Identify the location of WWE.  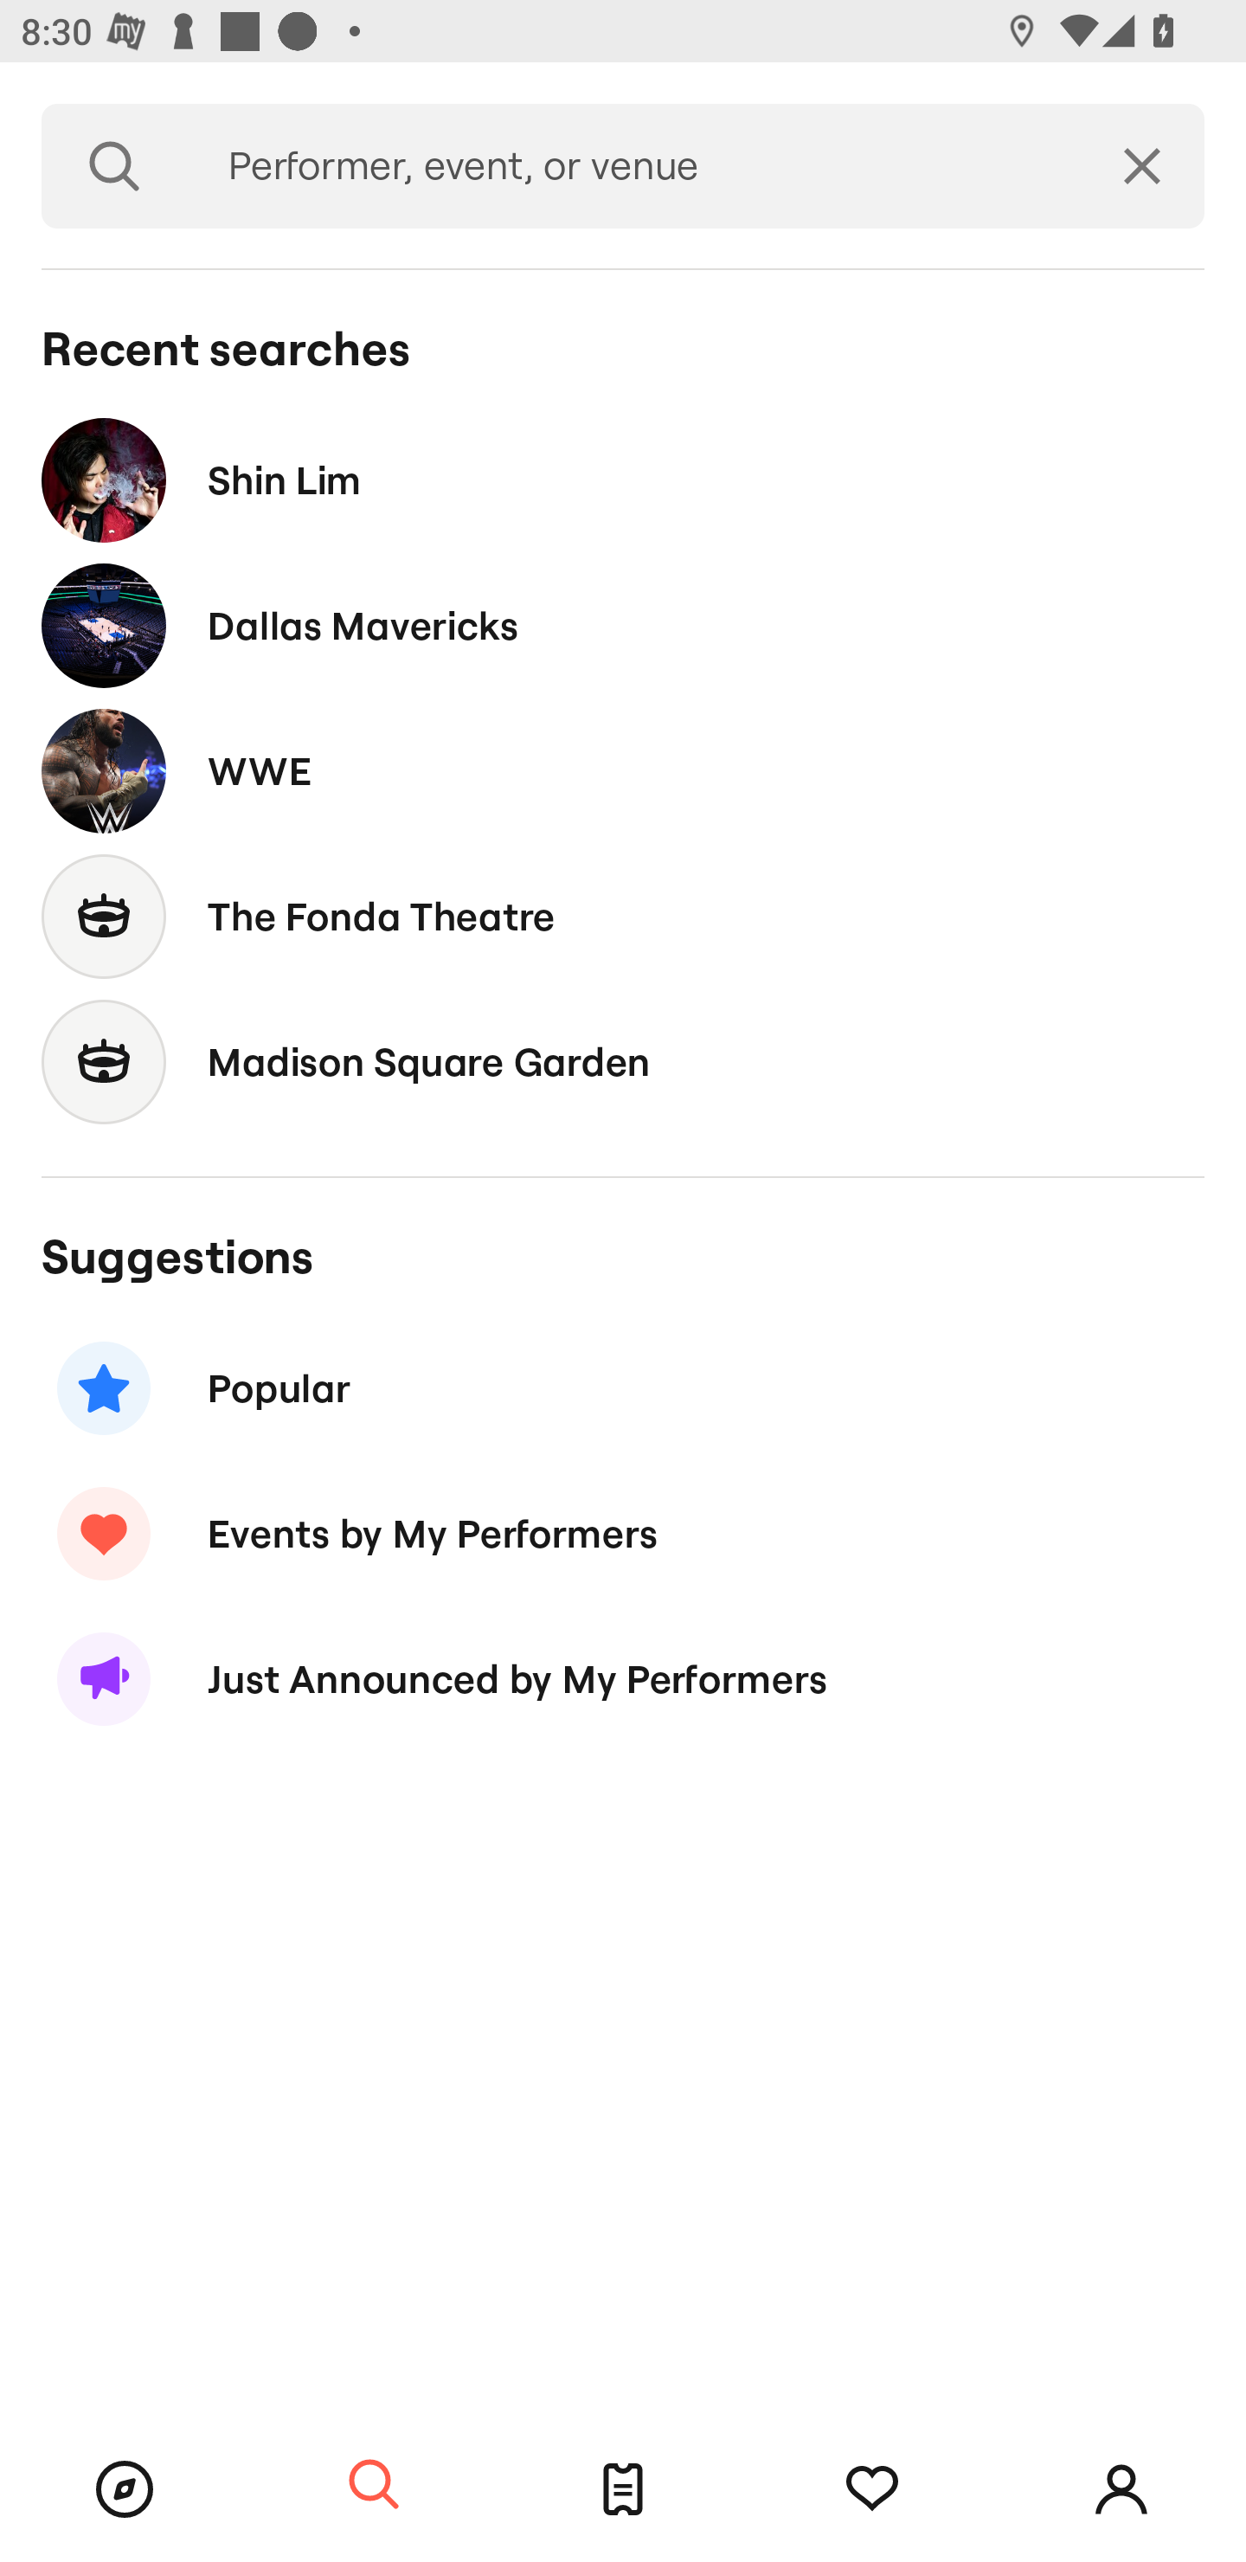
(623, 770).